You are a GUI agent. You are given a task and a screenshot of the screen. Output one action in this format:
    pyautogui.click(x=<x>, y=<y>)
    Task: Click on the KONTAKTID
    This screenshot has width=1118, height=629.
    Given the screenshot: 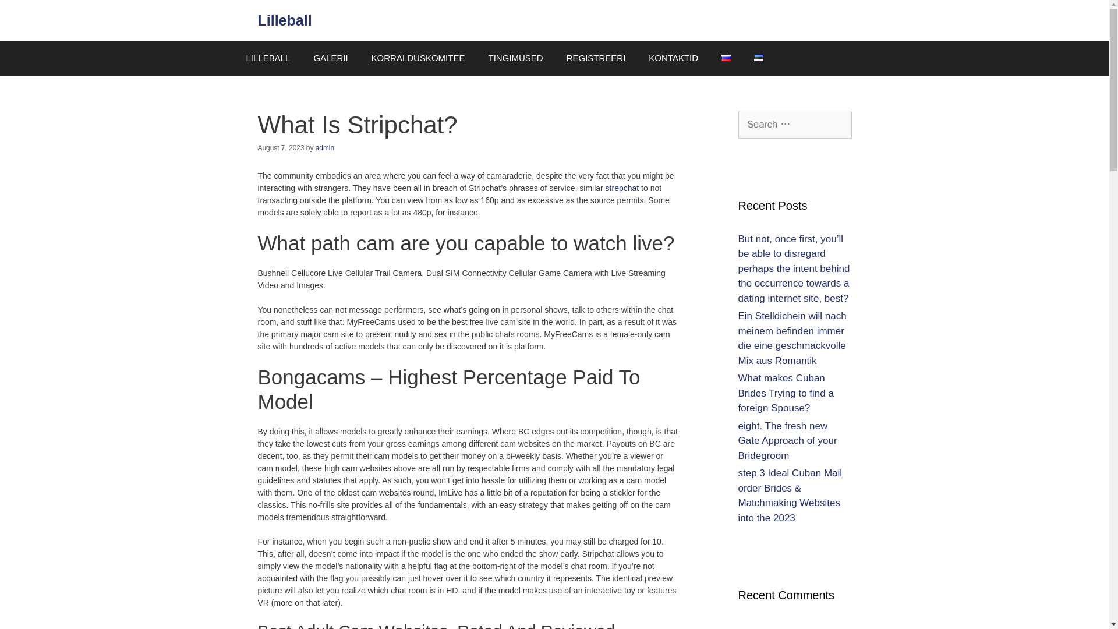 What is the action you would take?
    pyautogui.click(x=673, y=58)
    